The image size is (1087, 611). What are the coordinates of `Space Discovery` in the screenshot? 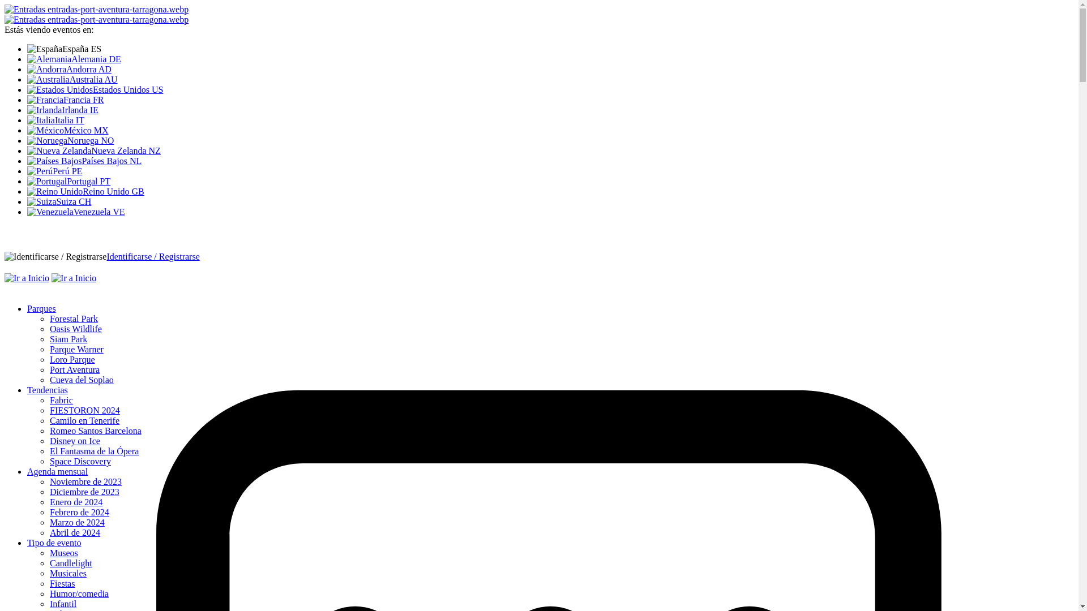 It's located at (80, 462).